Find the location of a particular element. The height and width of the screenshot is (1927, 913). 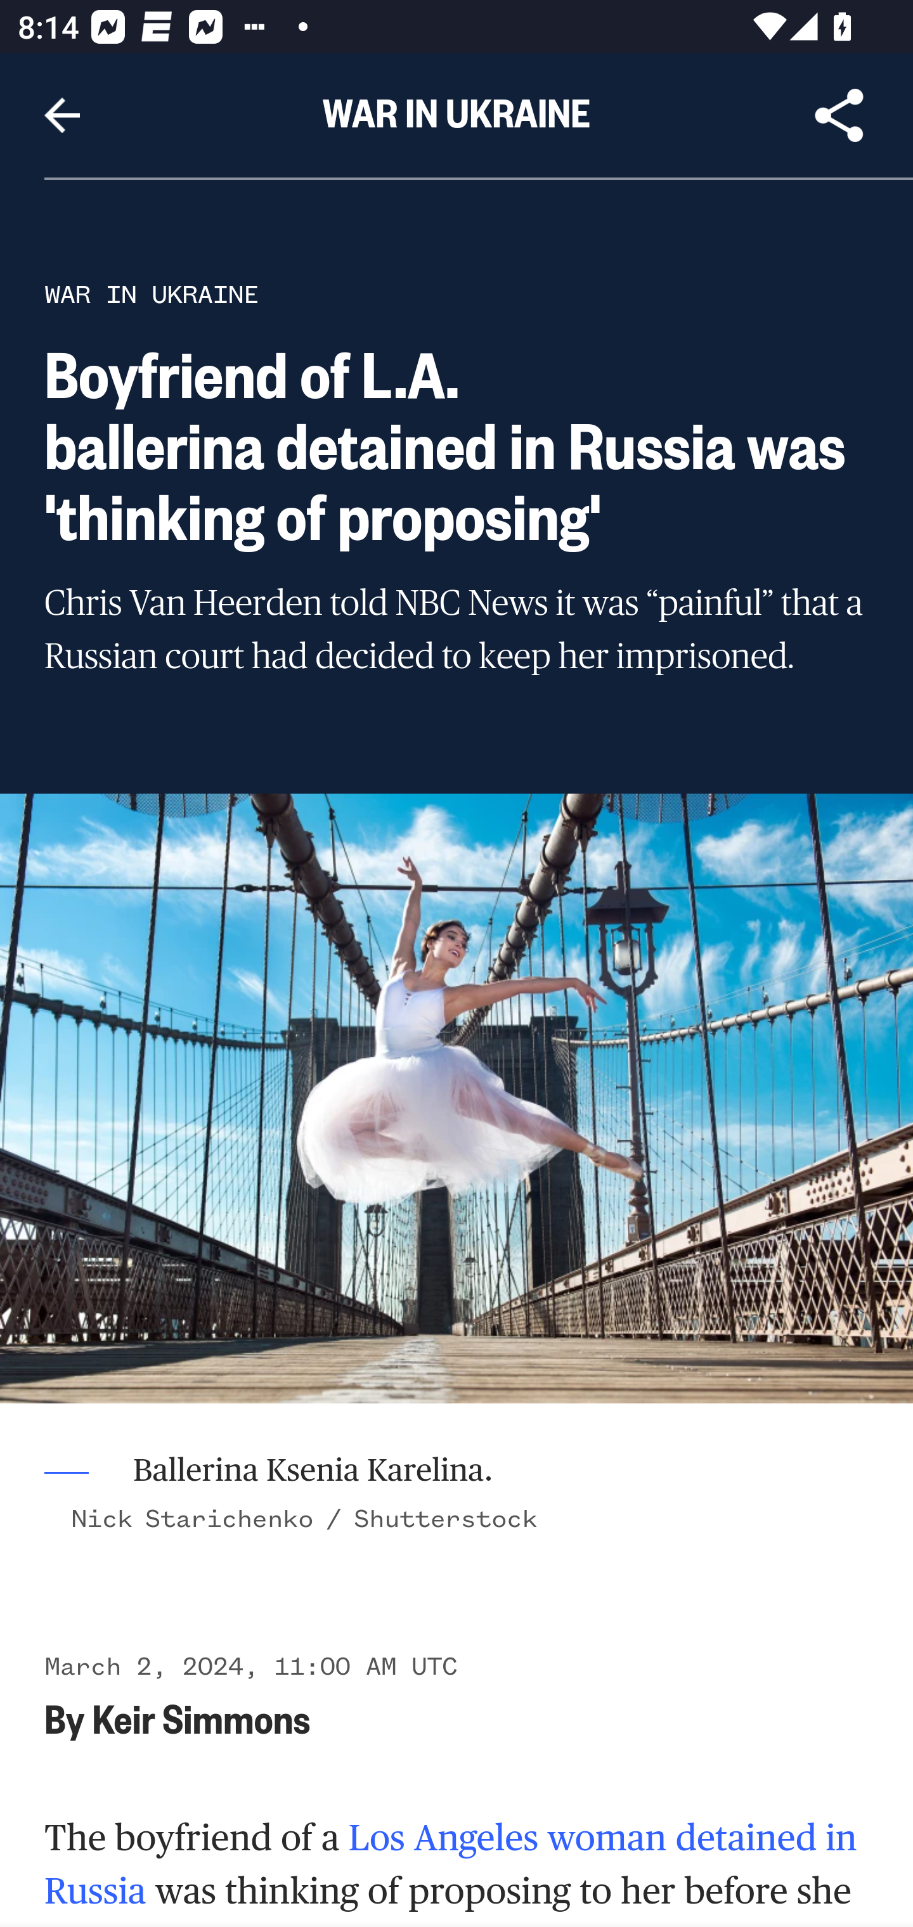

Navigate up is located at coordinates (62, 115).